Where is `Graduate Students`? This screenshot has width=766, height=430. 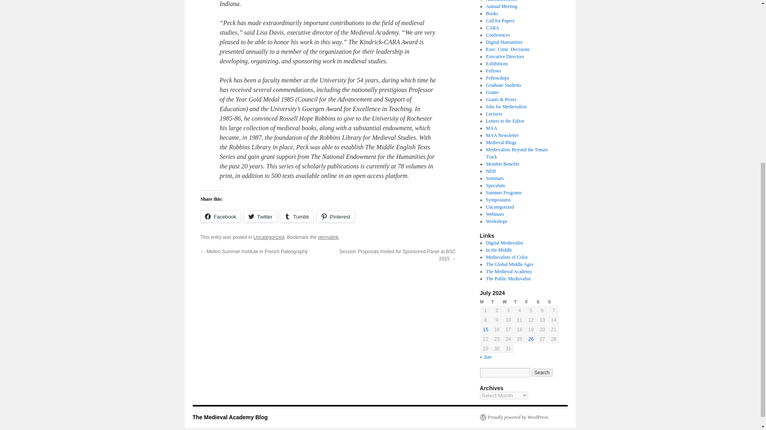 Graduate Students is located at coordinates (503, 85).